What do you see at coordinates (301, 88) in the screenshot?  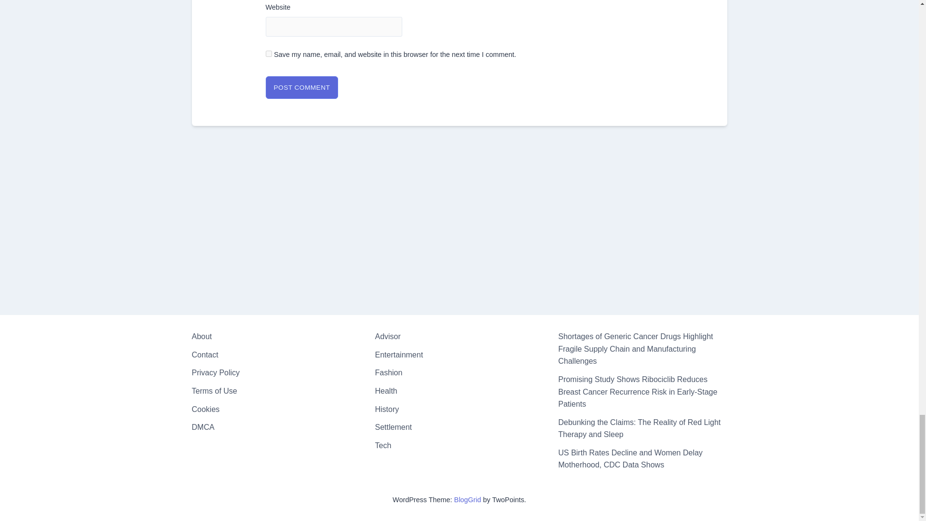 I see `Post Comment` at bounding box center [301, 88].